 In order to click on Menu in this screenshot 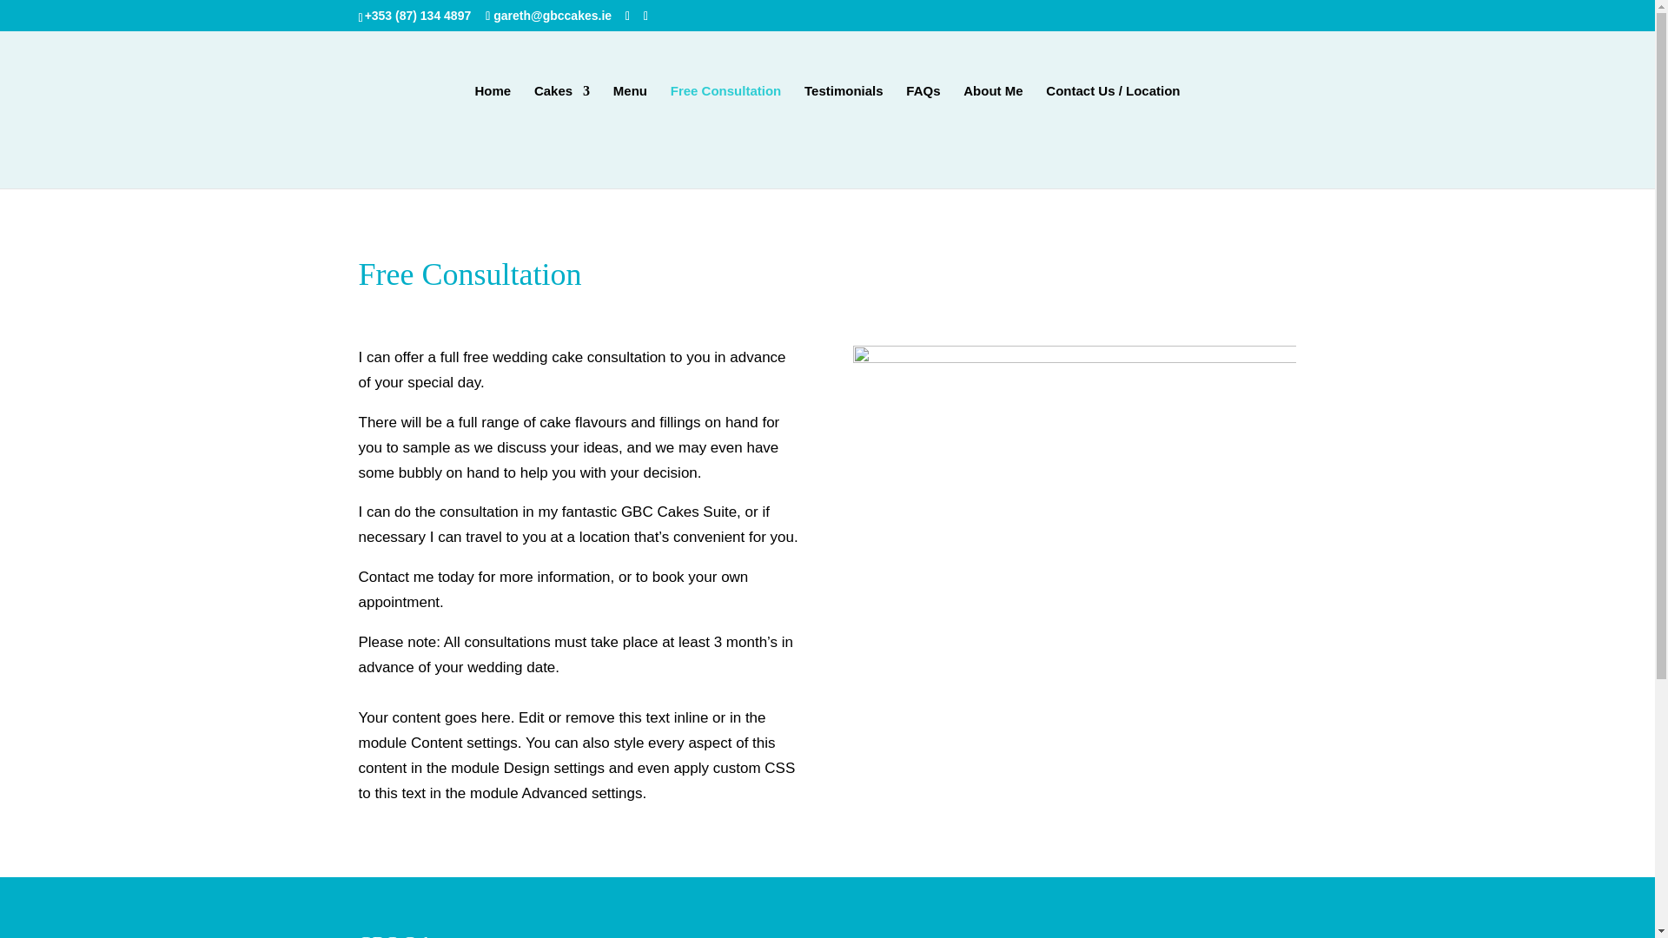, I will do `click(630, 137)`.